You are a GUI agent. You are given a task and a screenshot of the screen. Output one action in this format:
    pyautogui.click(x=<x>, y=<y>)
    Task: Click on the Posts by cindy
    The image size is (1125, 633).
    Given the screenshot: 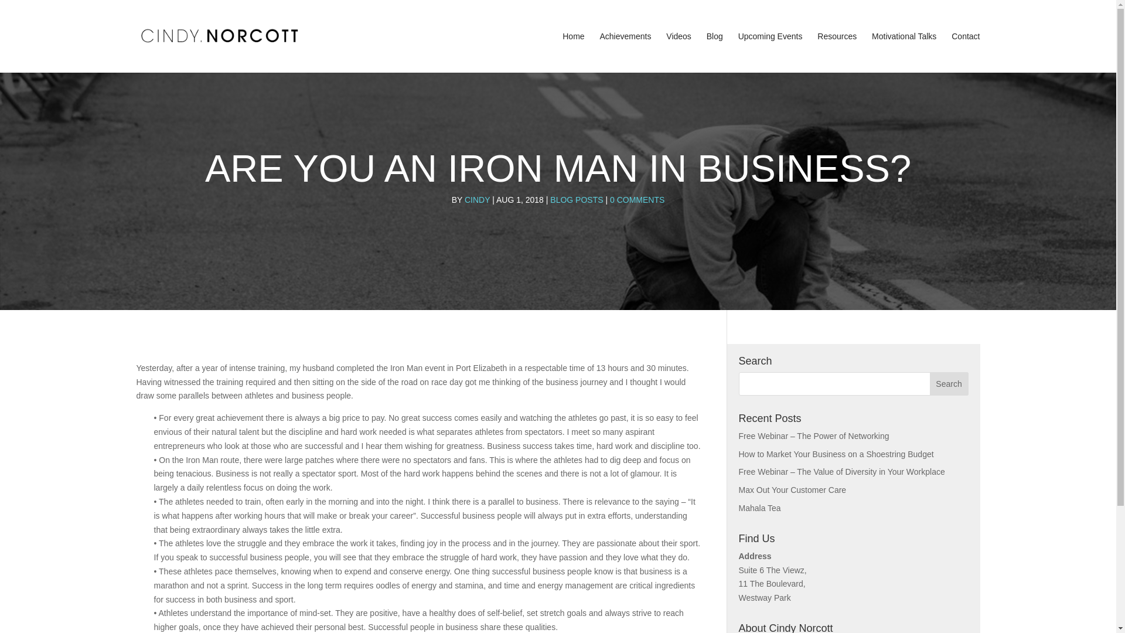 What is the action you would take?
    pyautogui.click(x=477, y=199)
    